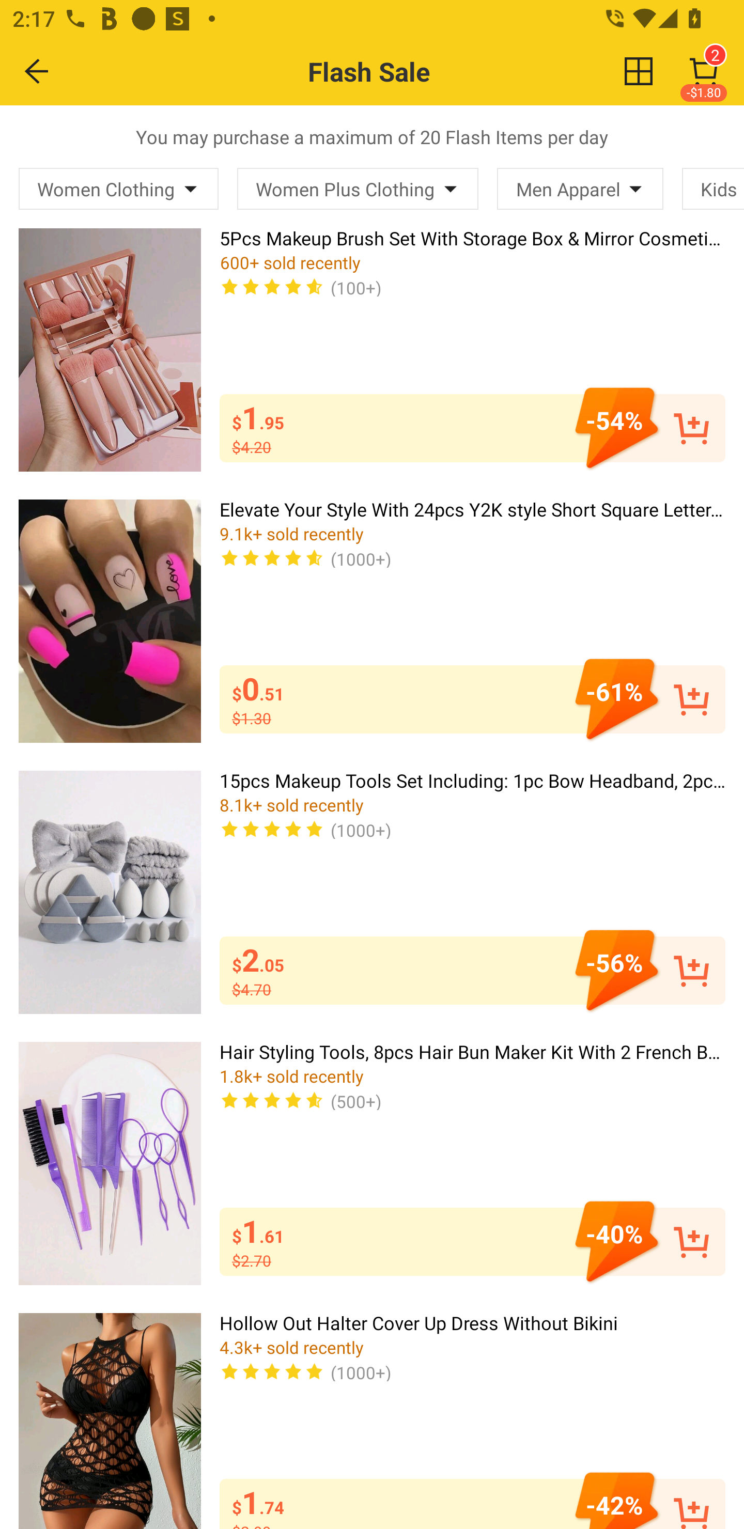  What do you see at coordinates (580, 189) in the screenshot?
I see `Men Apparel` at bounding box center [580, 189].